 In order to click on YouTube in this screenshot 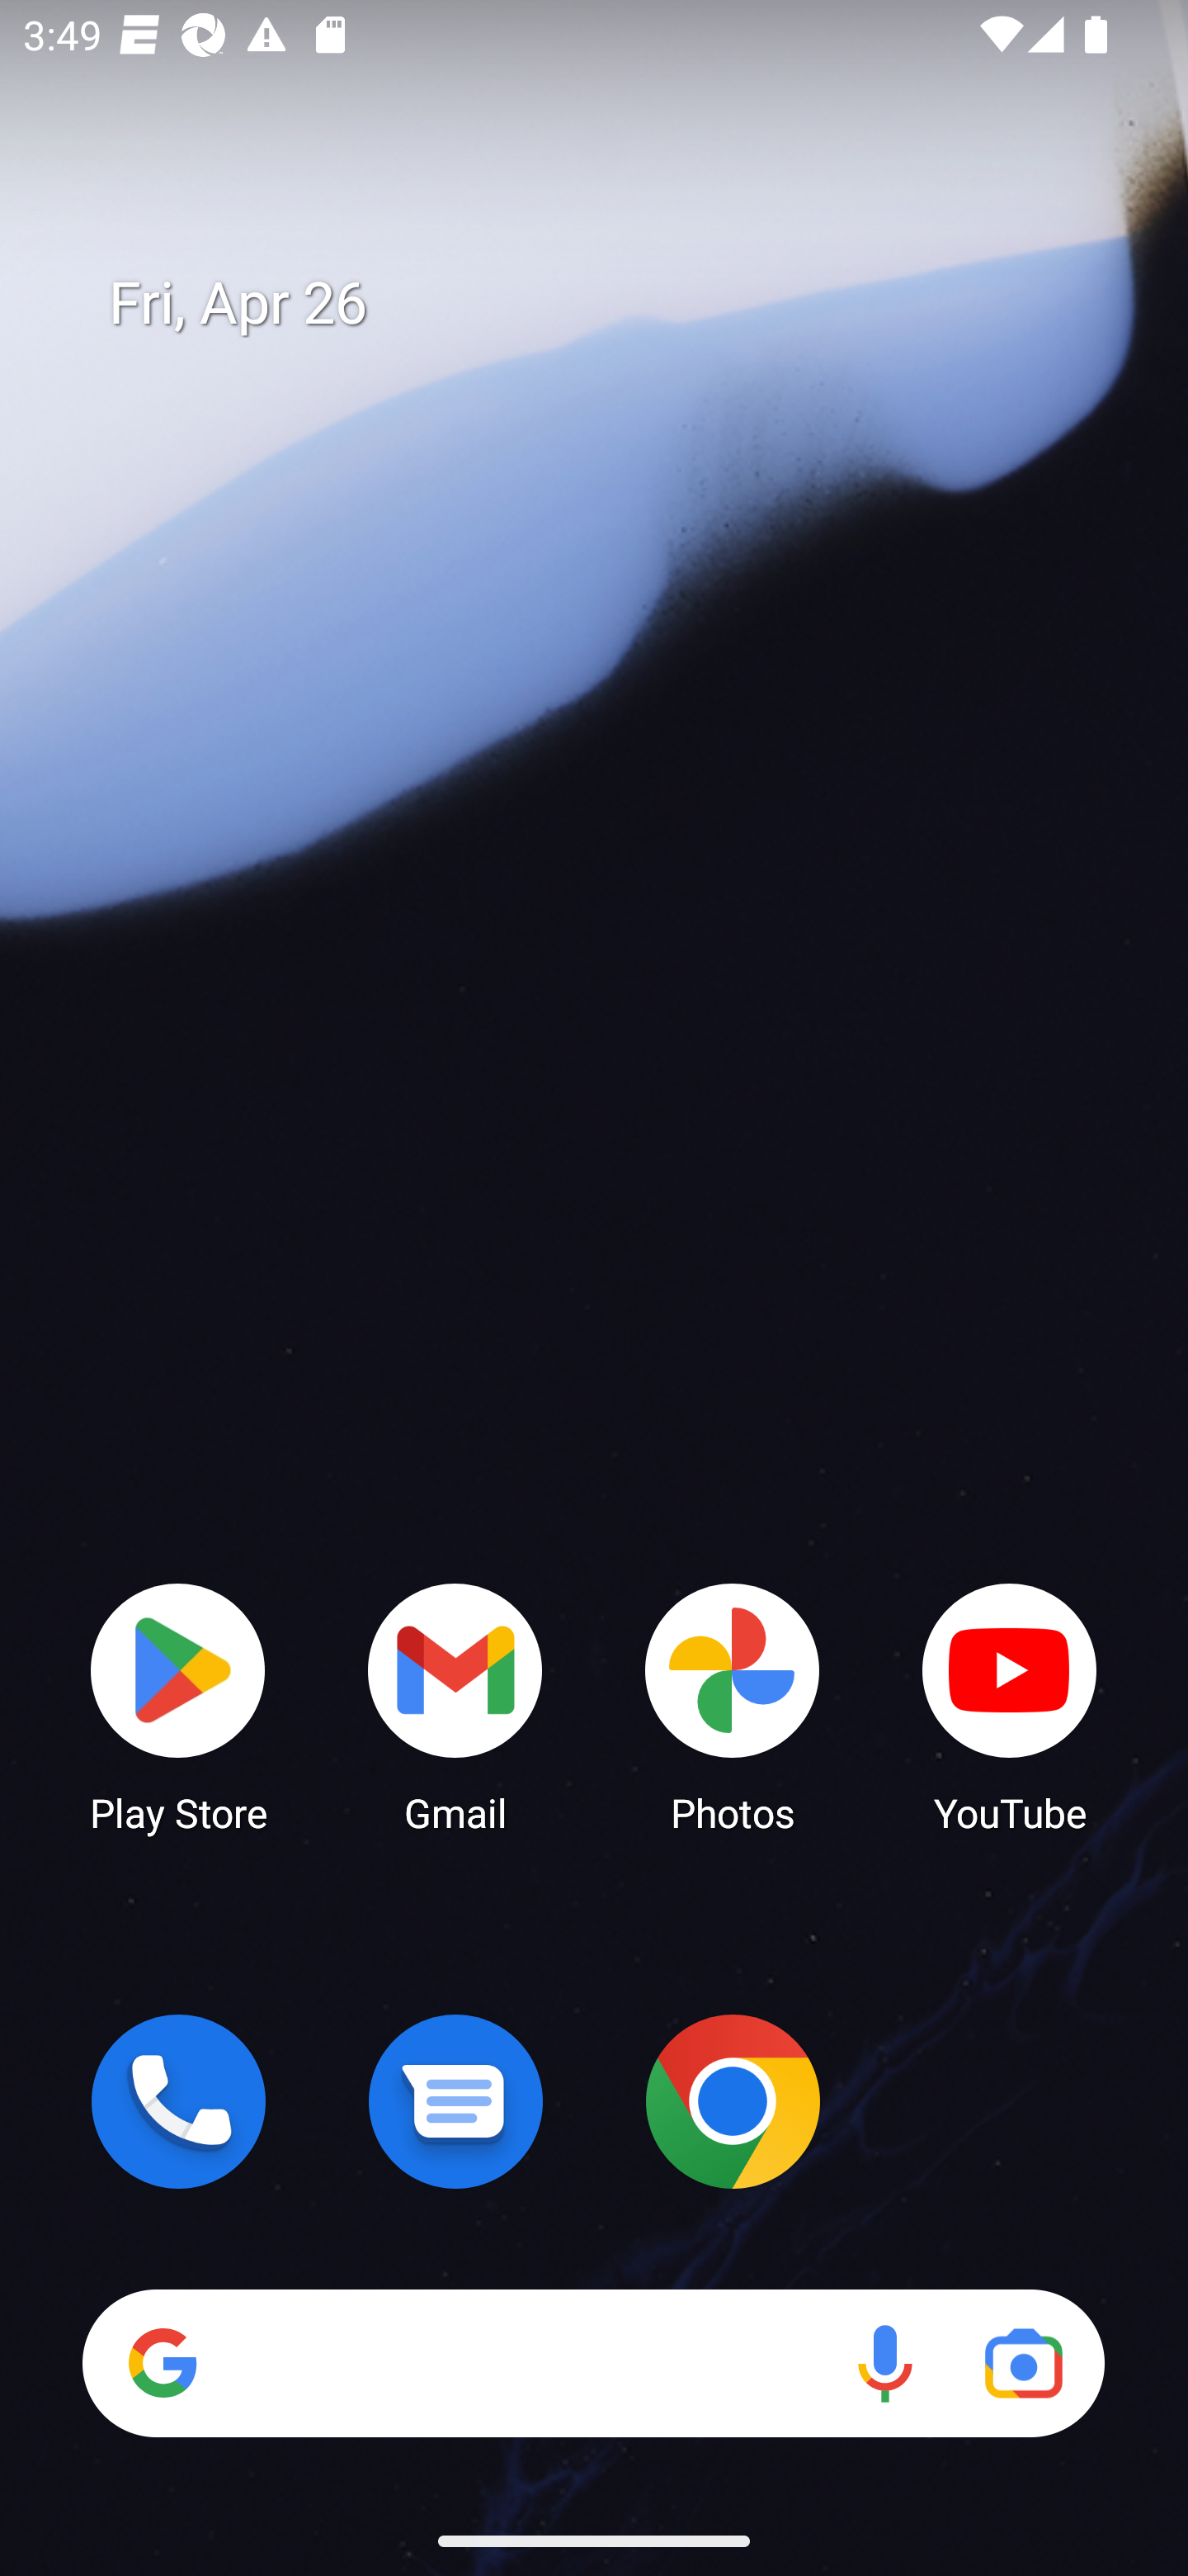, I will do `click(1010, 1706)`.